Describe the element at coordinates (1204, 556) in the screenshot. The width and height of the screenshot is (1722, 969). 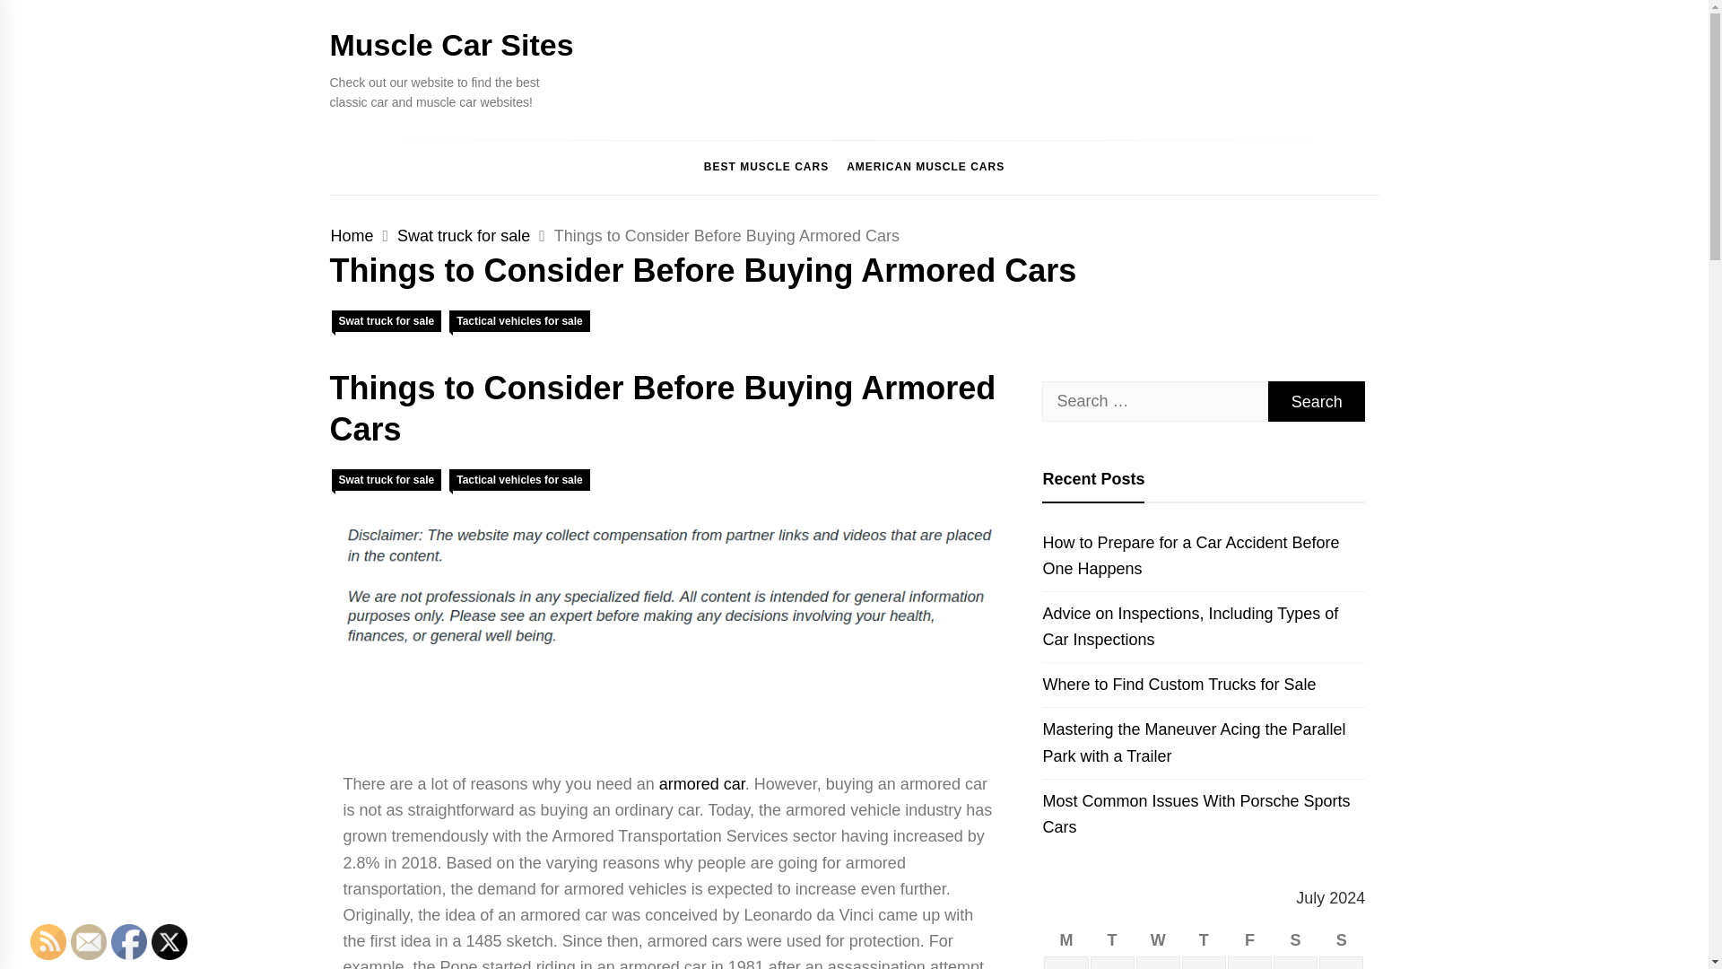
I see `How to Prepare for a Car Accident Before One Happens` at that location.